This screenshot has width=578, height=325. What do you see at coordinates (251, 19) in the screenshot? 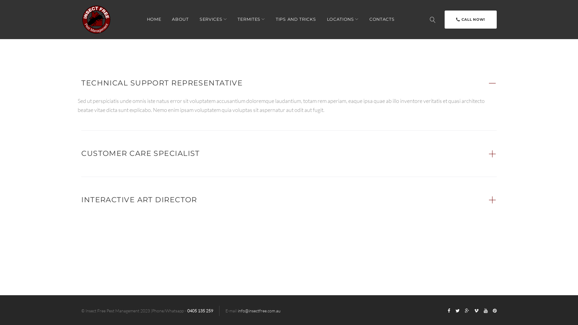
I see `TERMITES` at bounding box center [251, 19].